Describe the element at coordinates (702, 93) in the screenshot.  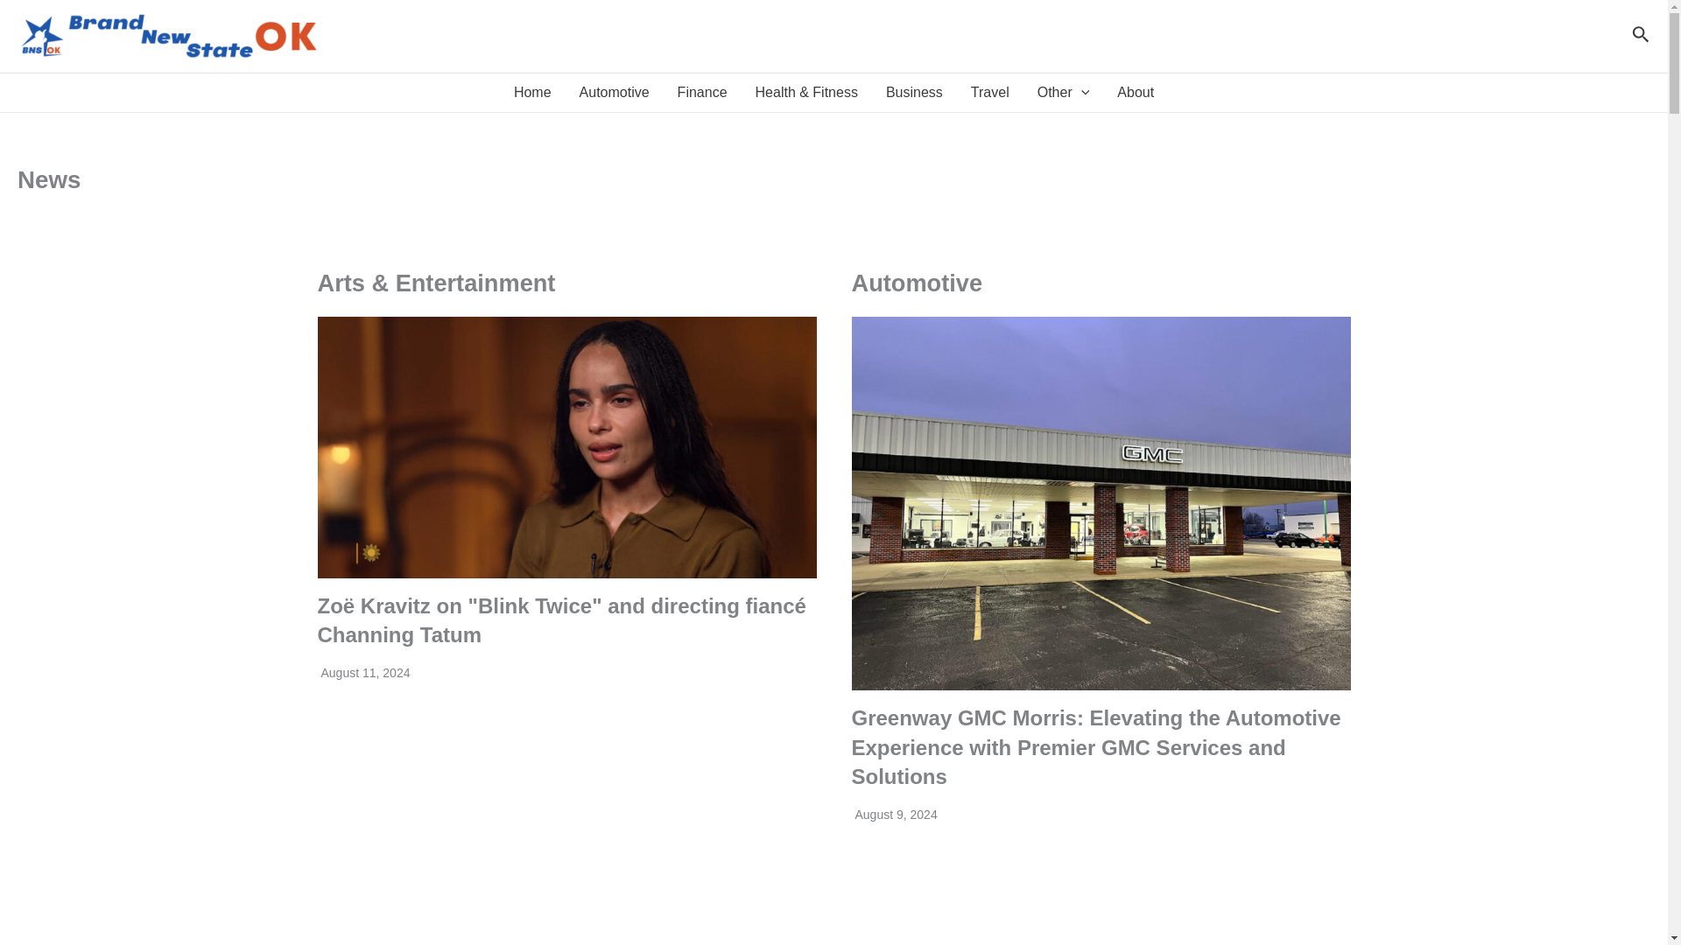
I see `Finance` at that location.